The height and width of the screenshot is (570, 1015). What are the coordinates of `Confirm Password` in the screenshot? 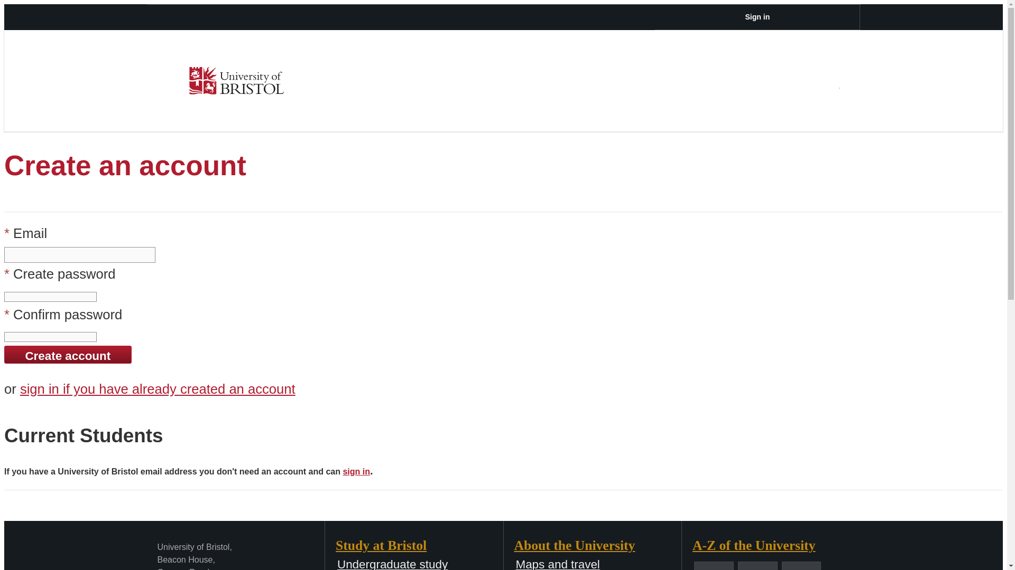 It's located at (50, 337).